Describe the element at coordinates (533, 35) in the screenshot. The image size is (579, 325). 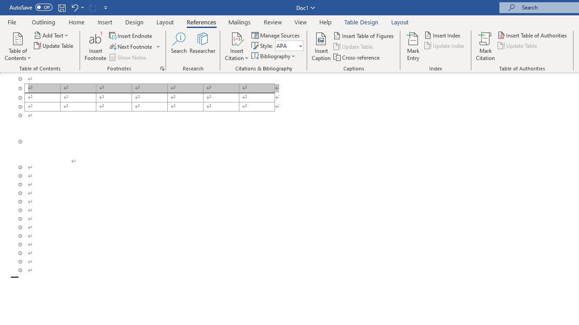
I see `Insert Table of Authorities...` at that location.